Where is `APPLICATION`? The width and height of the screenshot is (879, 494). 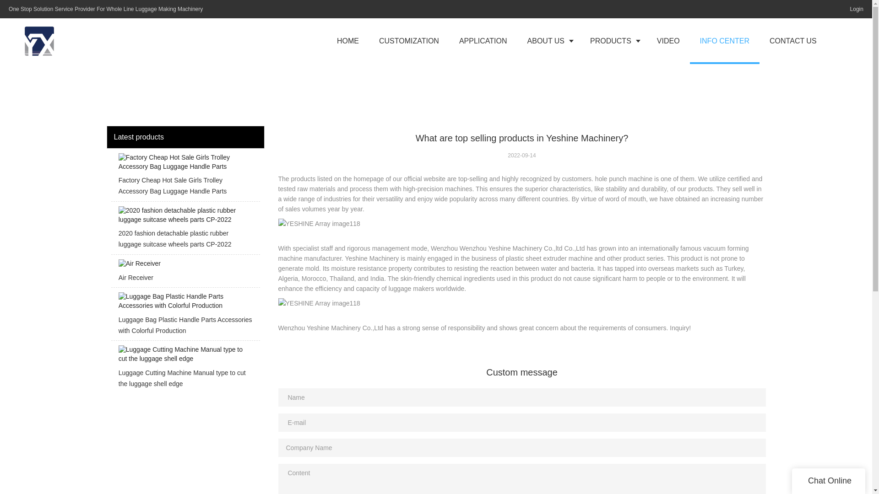 APPLICATION is located at coordinates (483, 41).